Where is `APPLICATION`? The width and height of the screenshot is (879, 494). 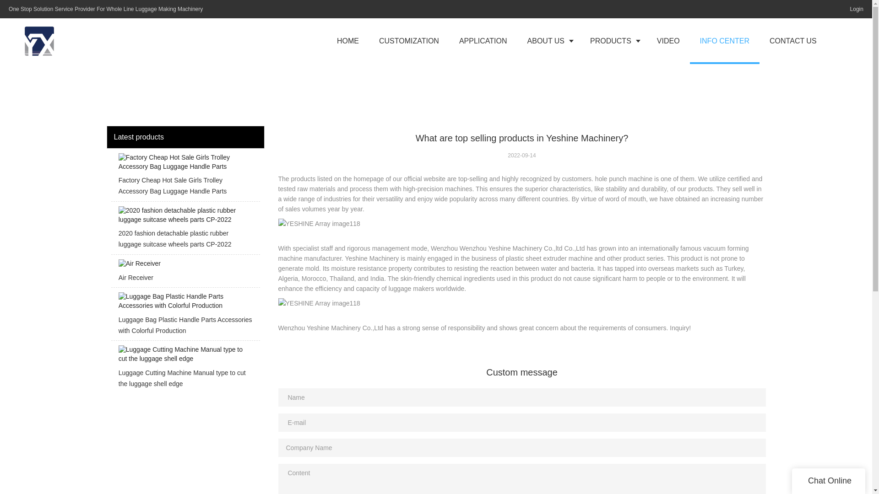 APPLICATION is located at coordinates (483, 41).